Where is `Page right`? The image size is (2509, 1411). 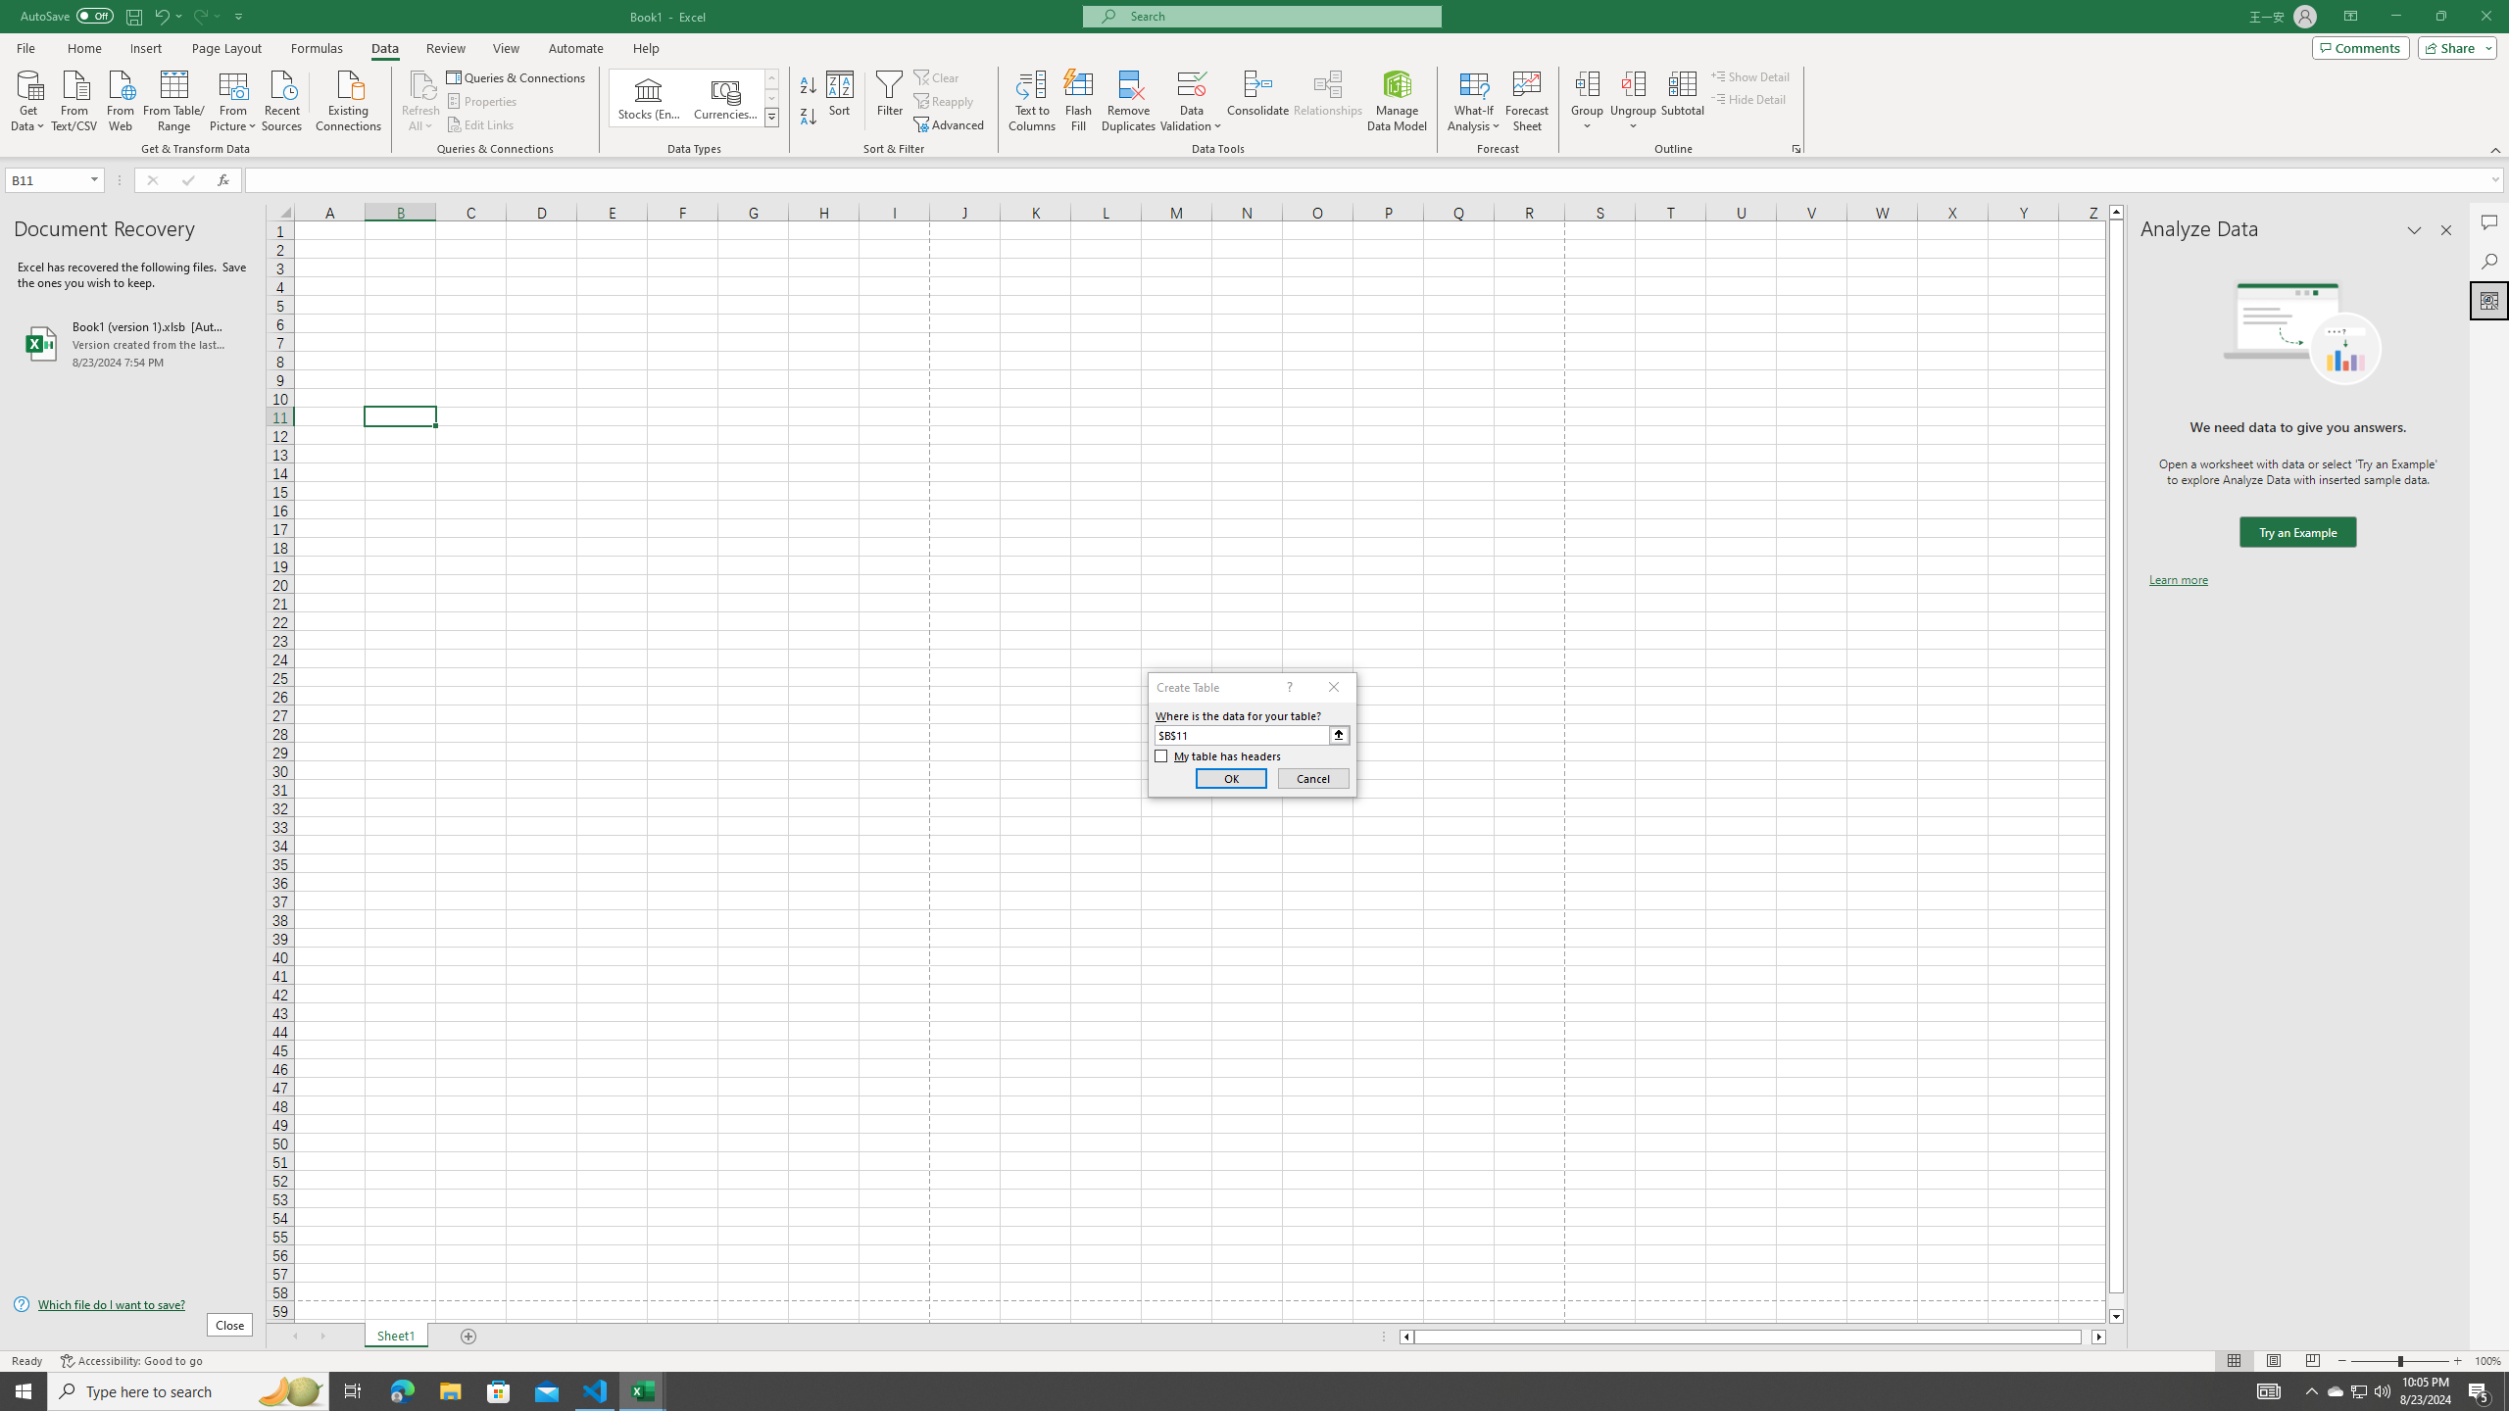 Page right is located at coordinates (2088, 1337).